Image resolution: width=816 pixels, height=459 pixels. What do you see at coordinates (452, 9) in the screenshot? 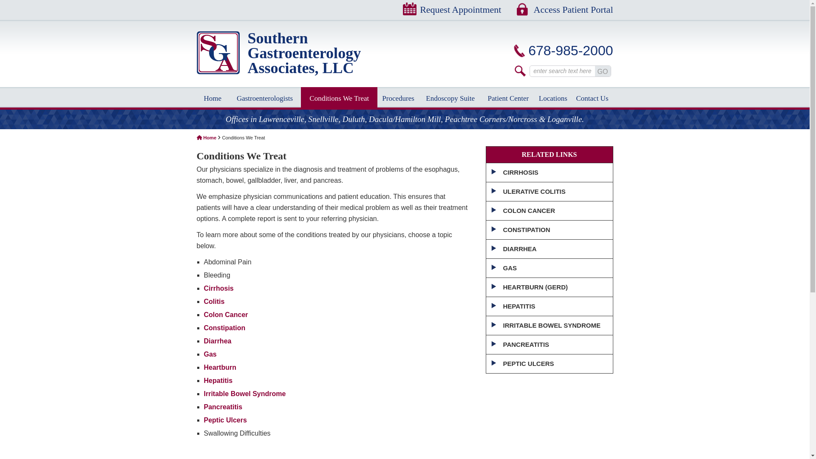
I see `Request Appointment` at bounding box center [452, 9].